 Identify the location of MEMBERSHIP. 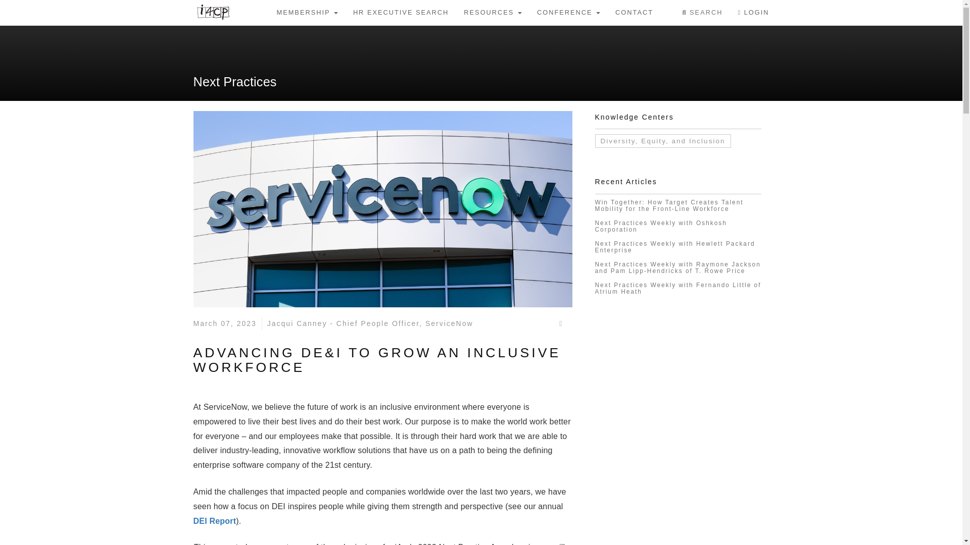
(307, 12).